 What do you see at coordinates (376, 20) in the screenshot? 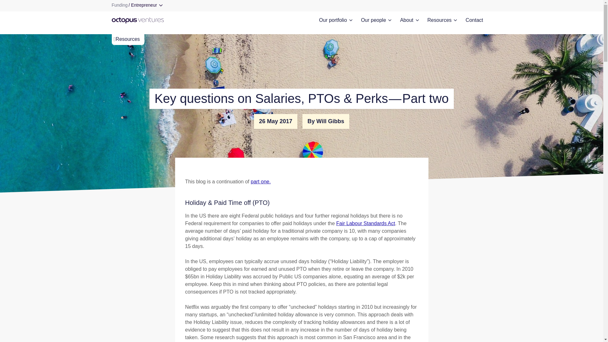
I see `Our people` at bounding box center [376, 20].